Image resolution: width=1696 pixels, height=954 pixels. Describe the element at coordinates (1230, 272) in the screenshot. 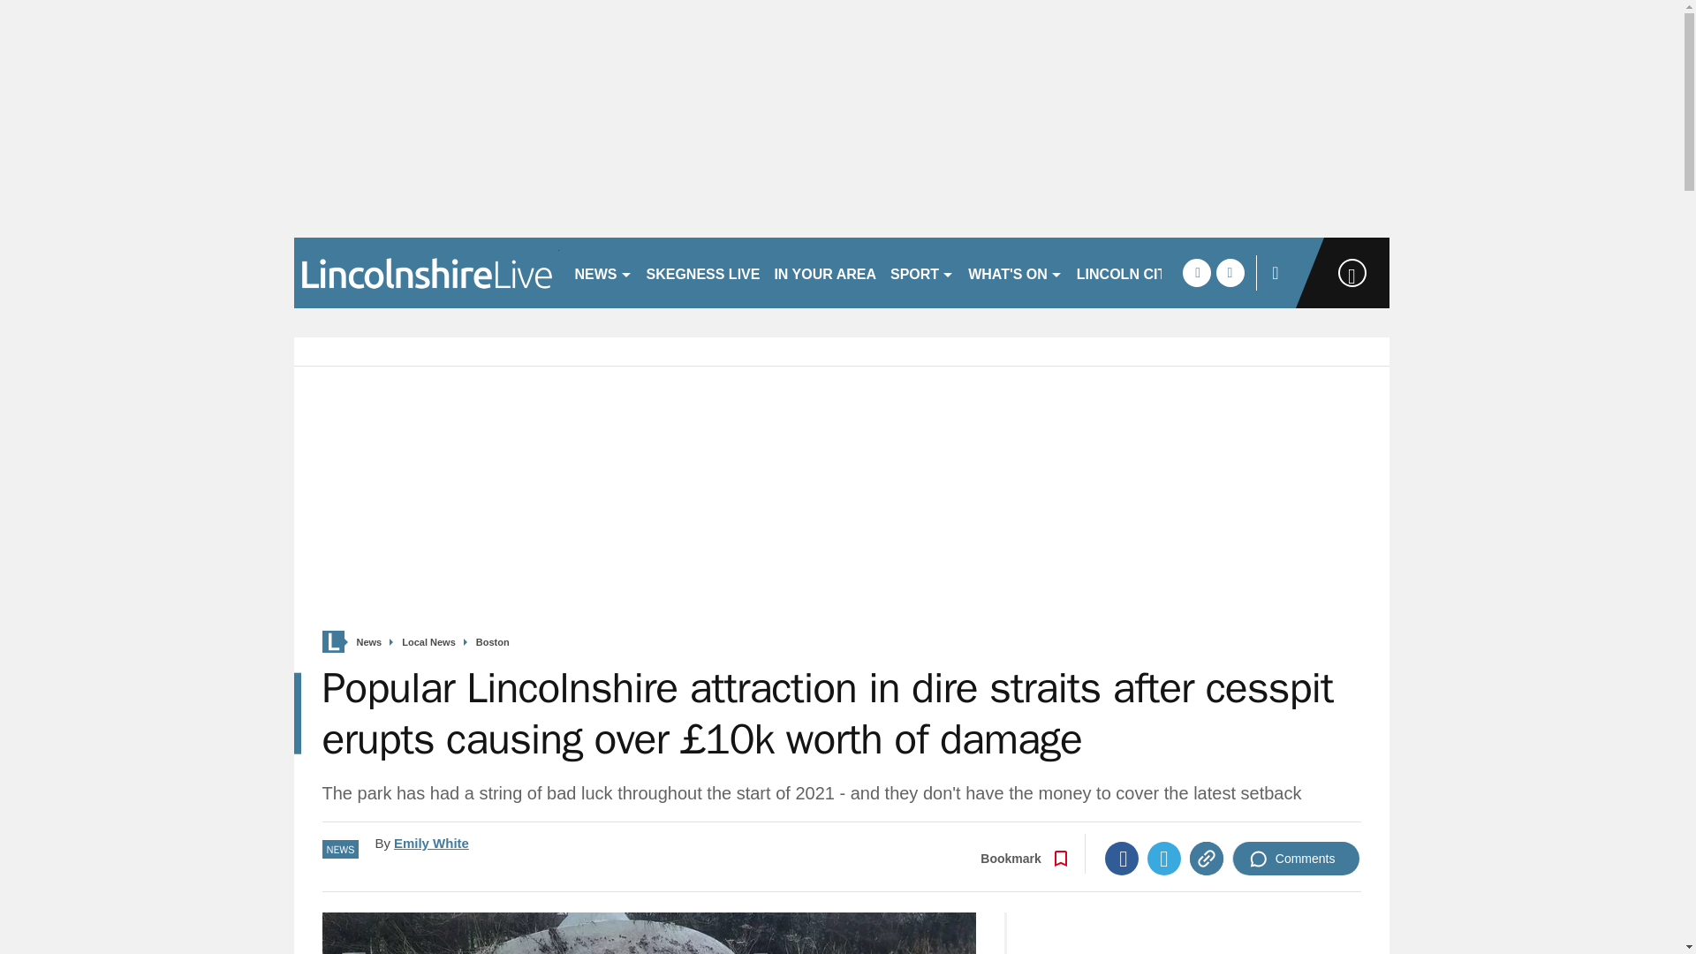

I see `twitter` at that location.